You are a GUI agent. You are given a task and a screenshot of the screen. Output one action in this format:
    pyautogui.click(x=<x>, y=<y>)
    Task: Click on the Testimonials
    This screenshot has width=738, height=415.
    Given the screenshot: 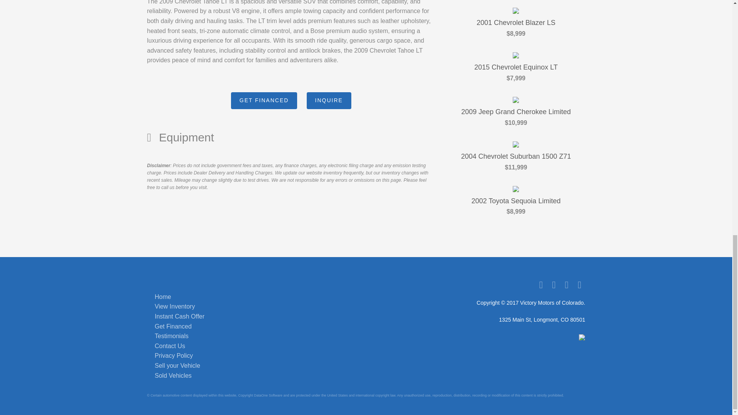 What is the action you would take?
    pyautogui.click(x=171, y=336)
    